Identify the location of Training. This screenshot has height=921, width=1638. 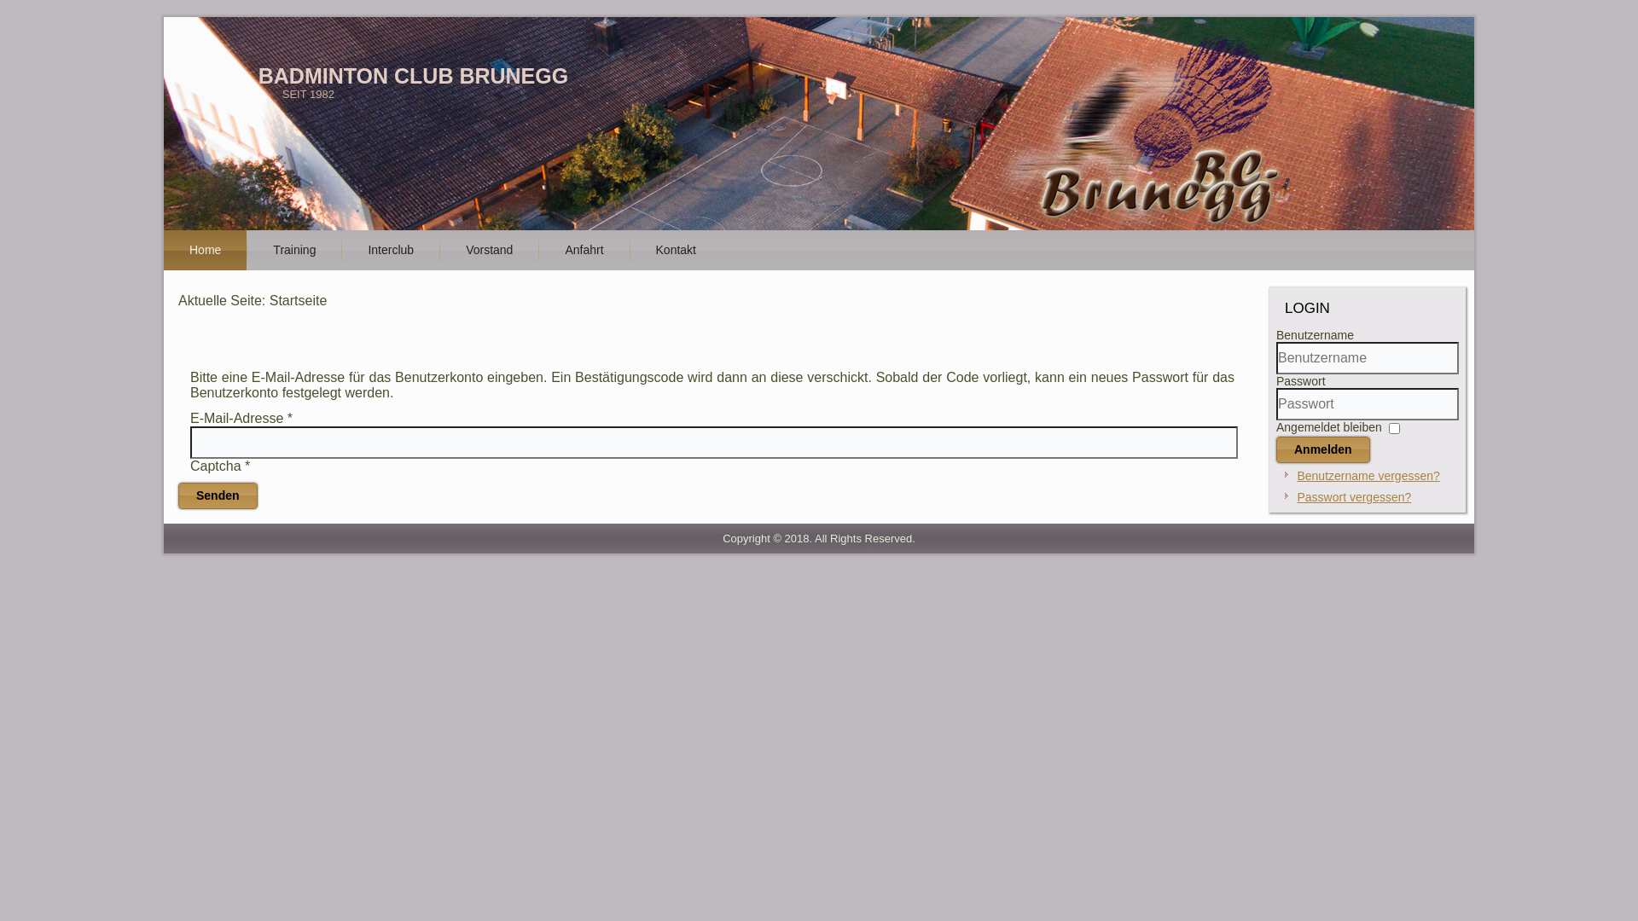
(294, 251).